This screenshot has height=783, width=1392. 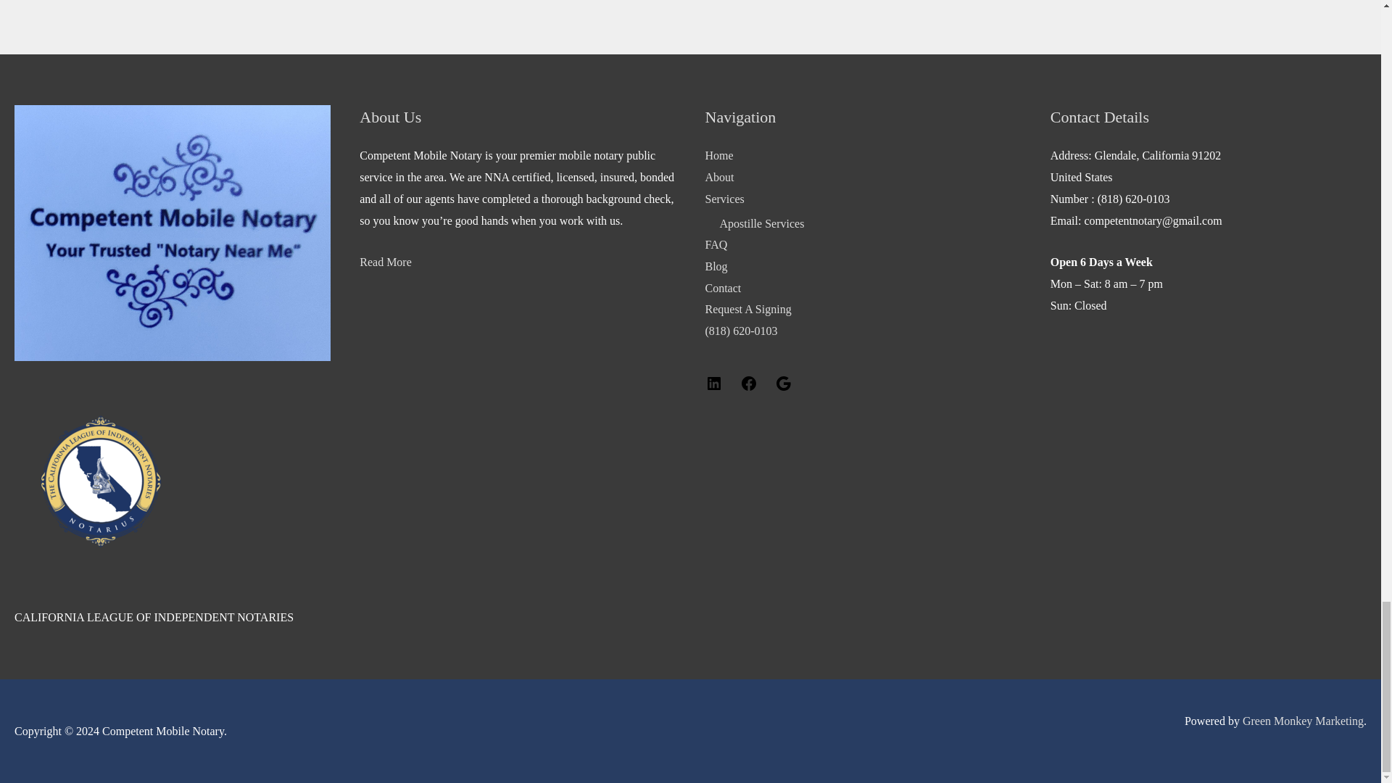 I want to click on Find me on The California League of Independent Notaries, so click(x=104, y=481).